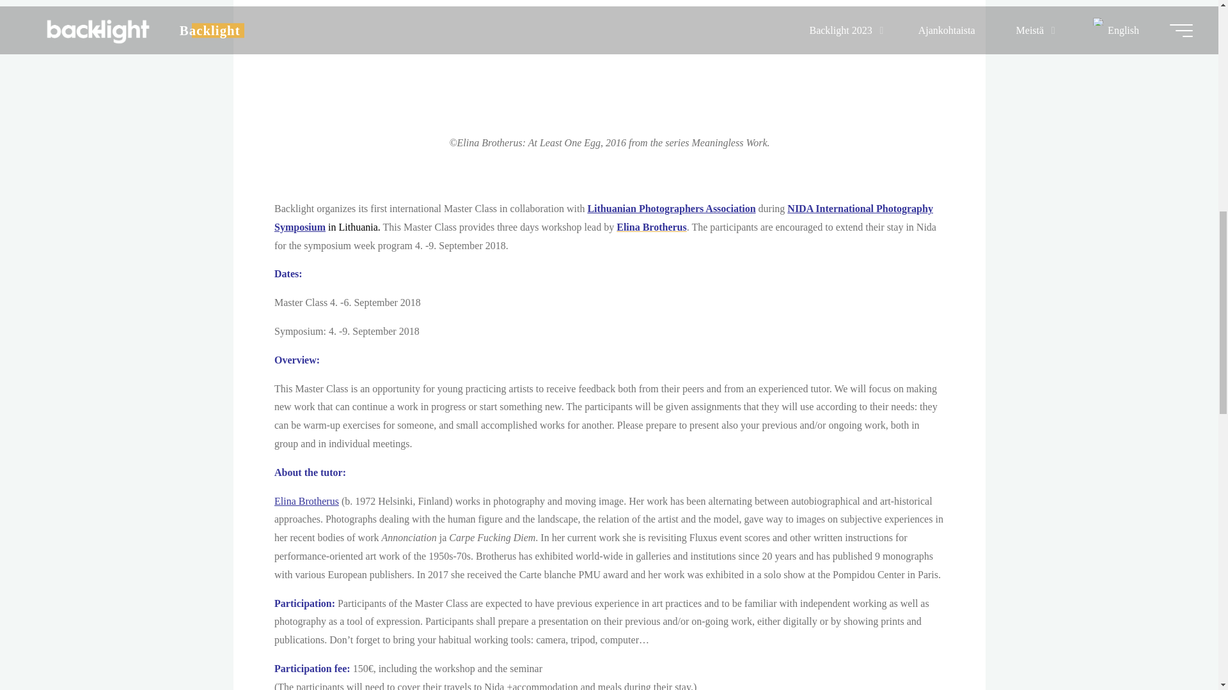 The height and width of the screenshot is (690, 1228). What do you see at coordinates (651, 226) in the screenshot?
I see `Elina Brotherus` at bounding box center [651, 226].